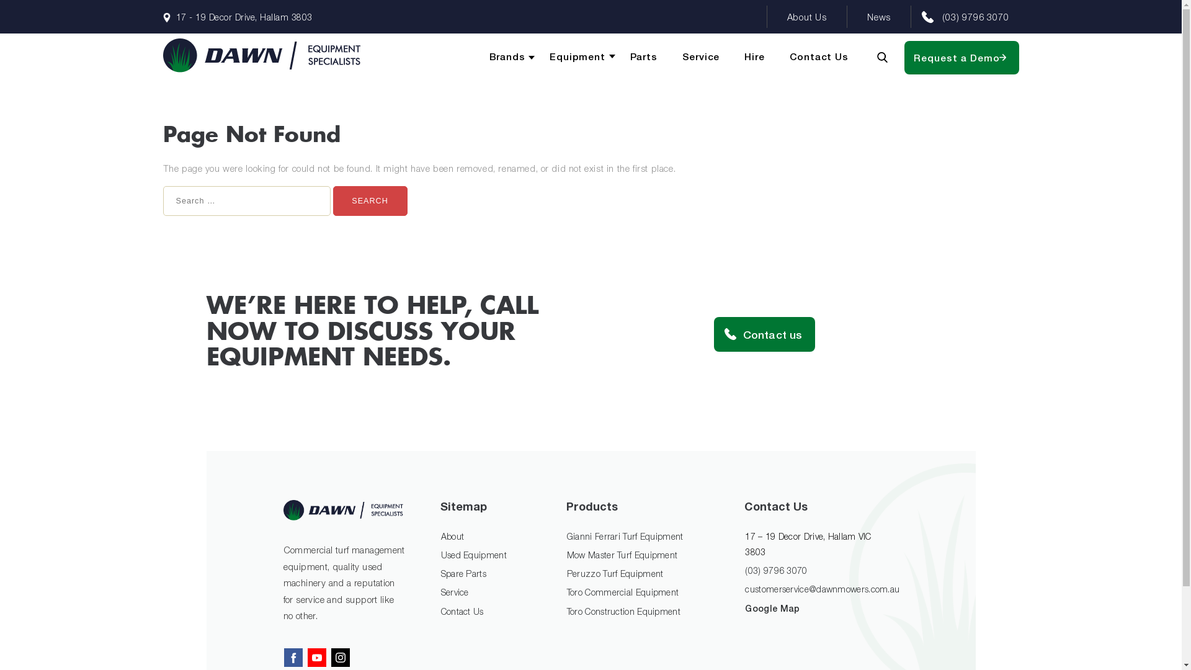 Image resolution: width=1191 pixels, height=670 pixels. I want to click on Google Map, so click(772, 608).